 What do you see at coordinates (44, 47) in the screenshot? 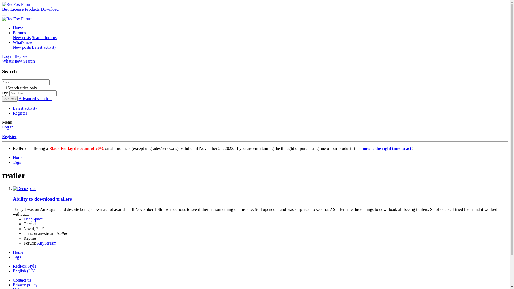
I see `Latest activity` at bounding box center [44, 47].